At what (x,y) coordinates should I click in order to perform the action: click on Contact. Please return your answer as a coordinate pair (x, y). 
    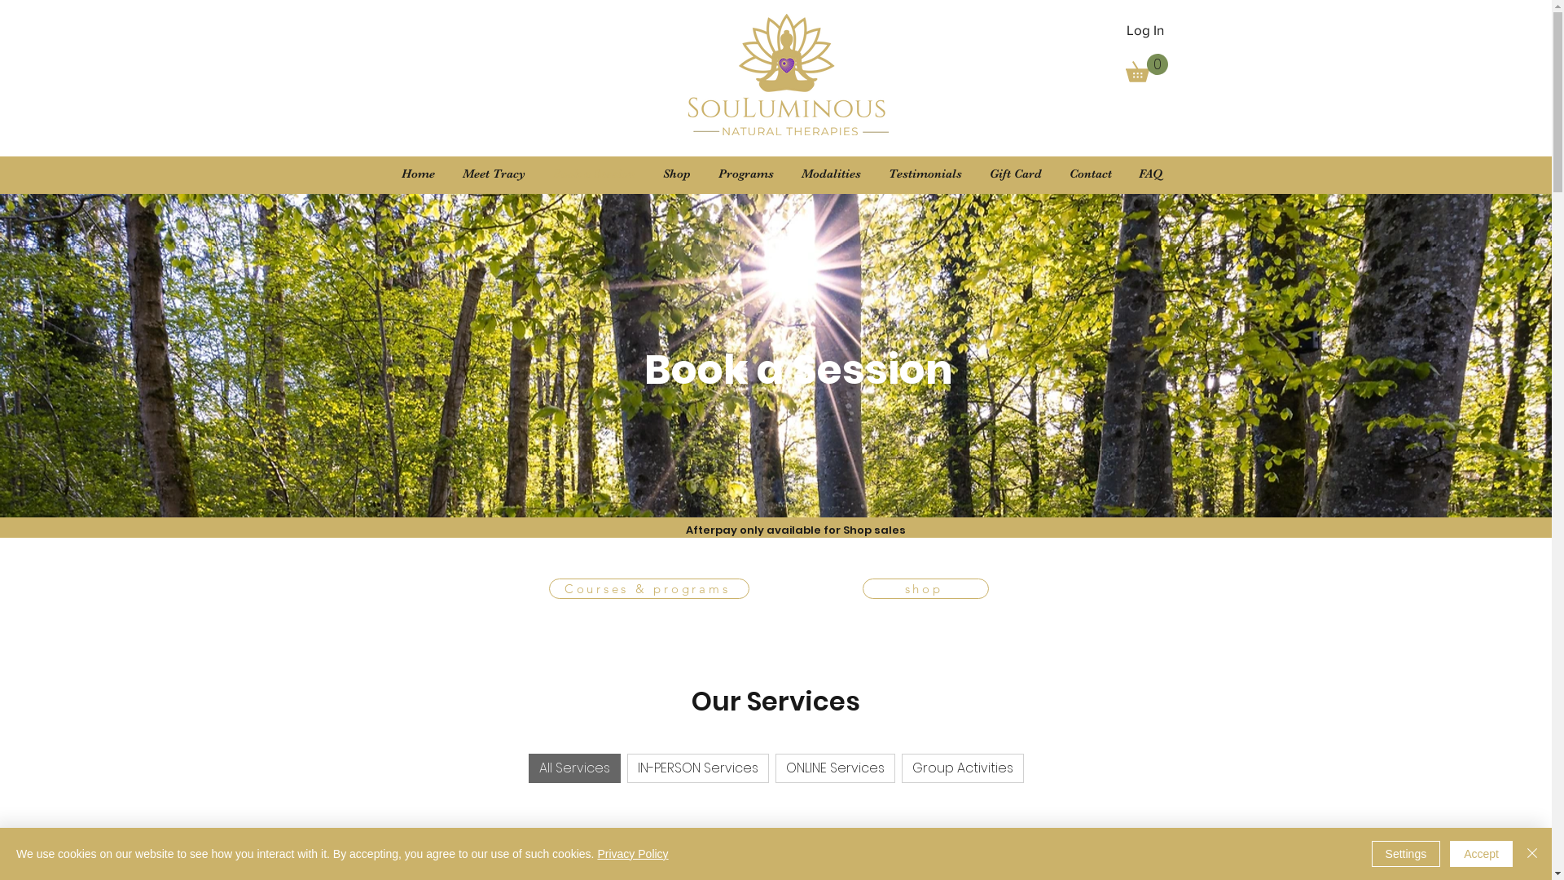
    Looking at the image, I should click on (1091, 174).